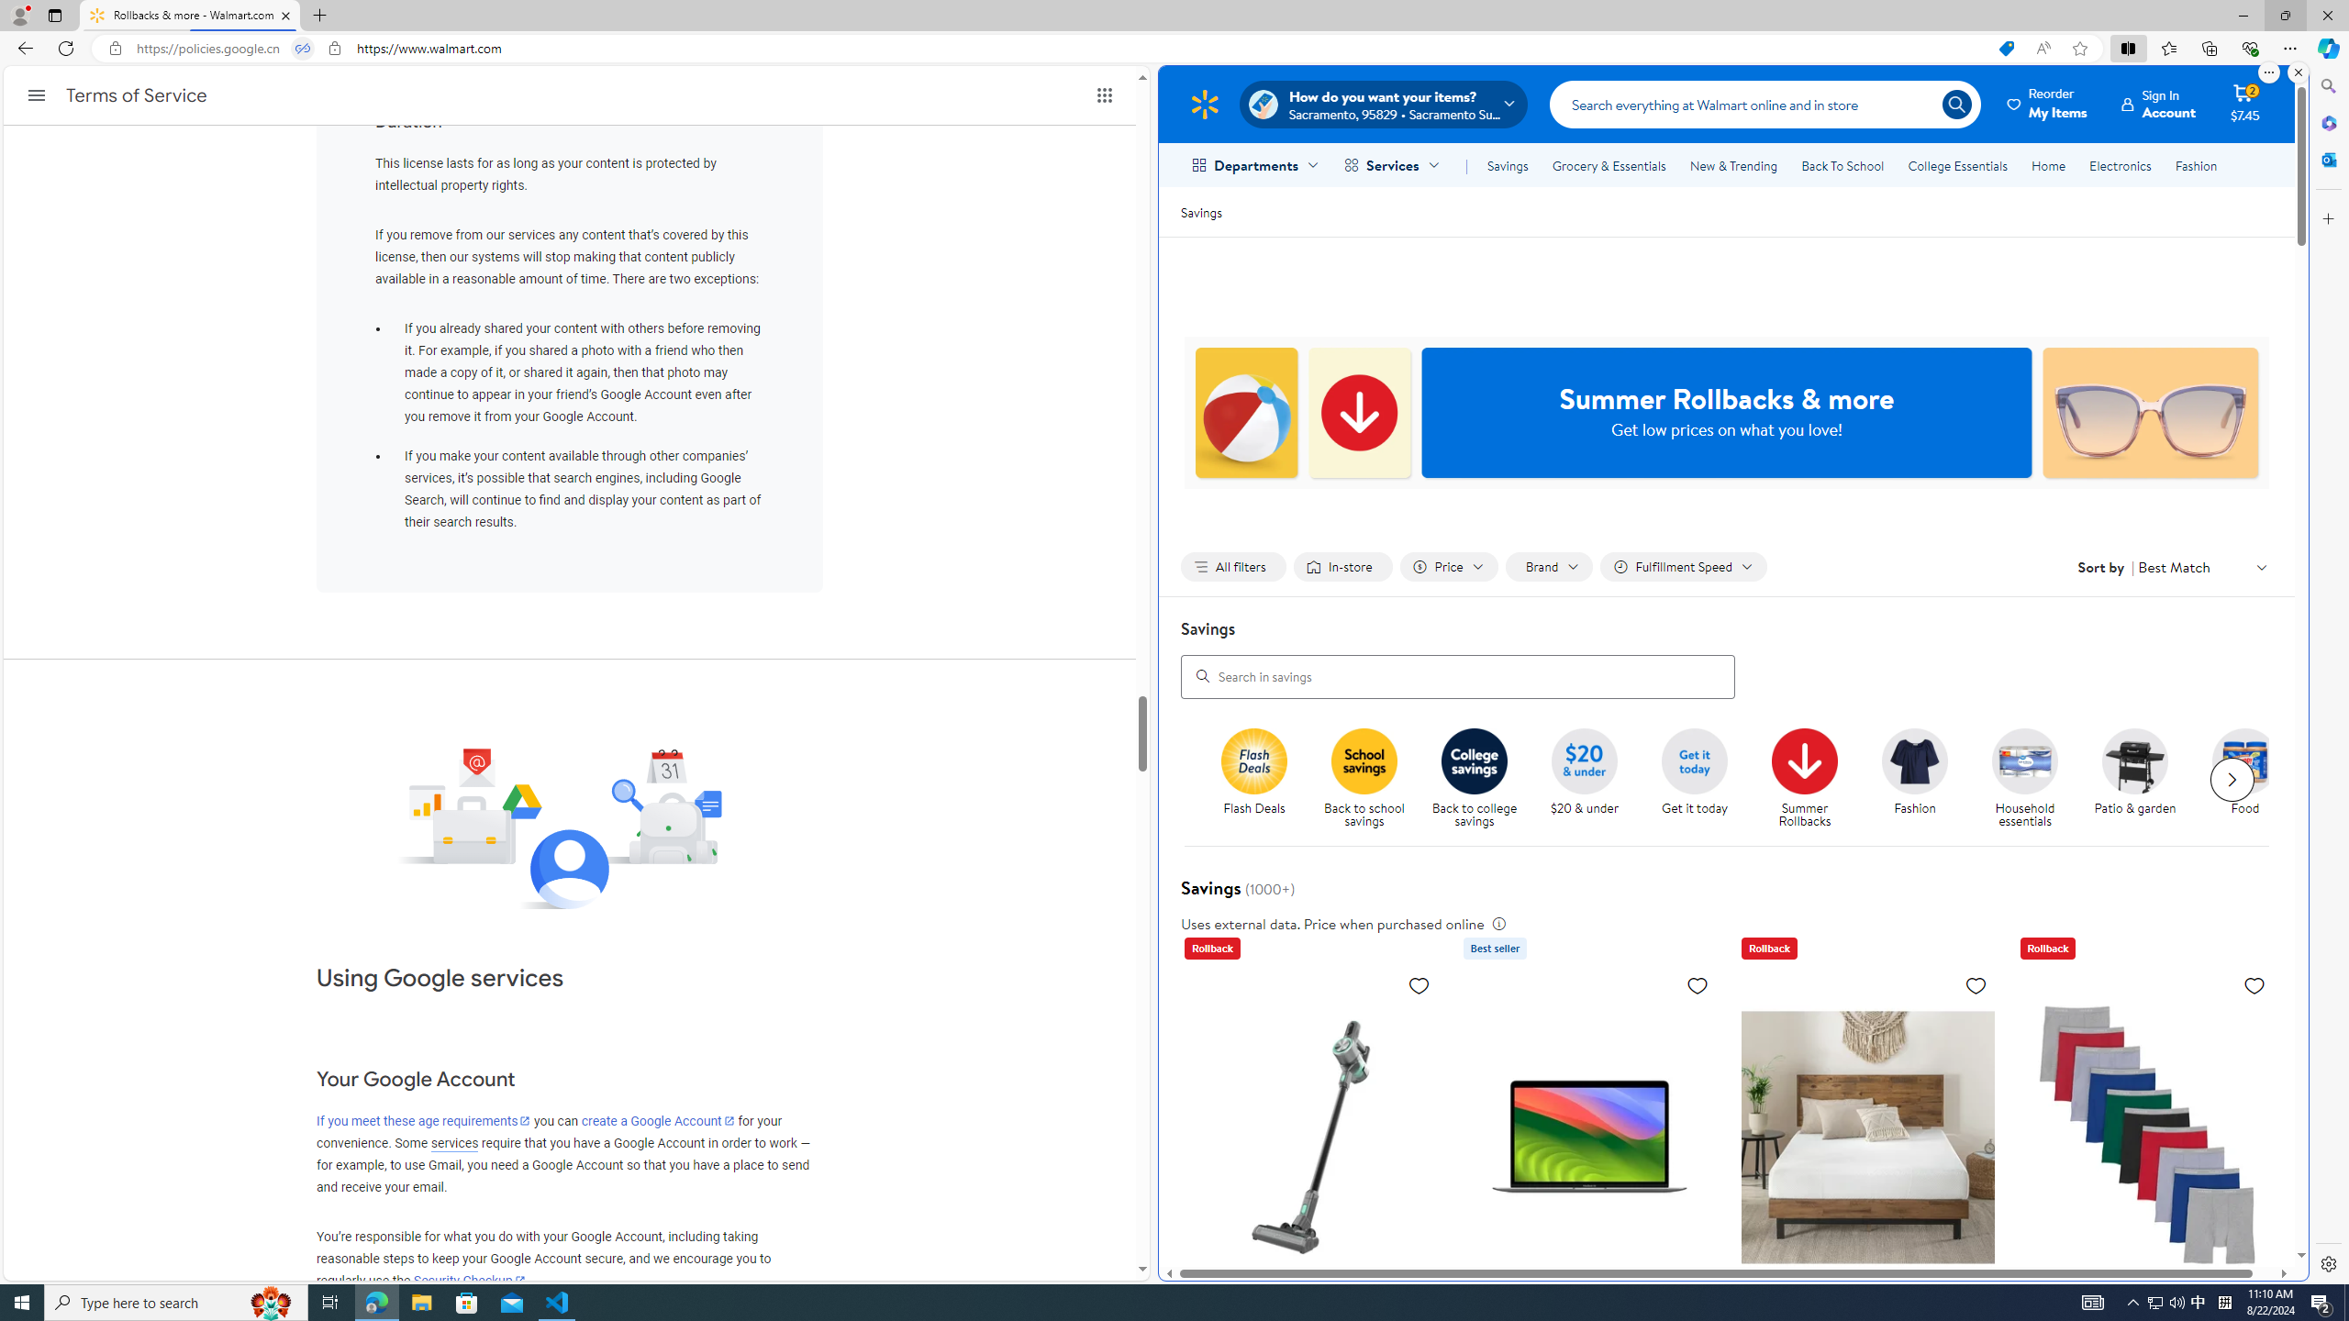 The image size is (2349, 1321). What do you see at coordinates (2252, 779) in the screenshot?
I see `Food` at bounding box center [2252, 779].